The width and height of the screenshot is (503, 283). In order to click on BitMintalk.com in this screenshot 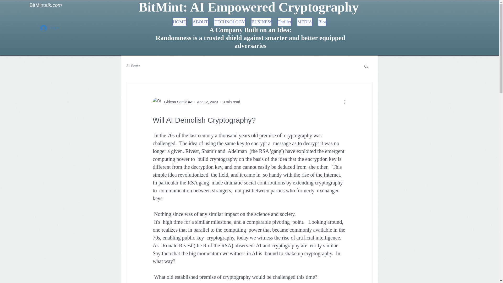, I will do `click(46, 5)`.